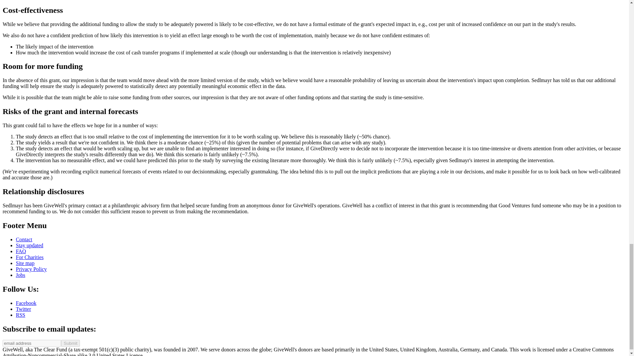 This screenshot has height=356, width=634. I want to click on RSS, so click(20, 315).